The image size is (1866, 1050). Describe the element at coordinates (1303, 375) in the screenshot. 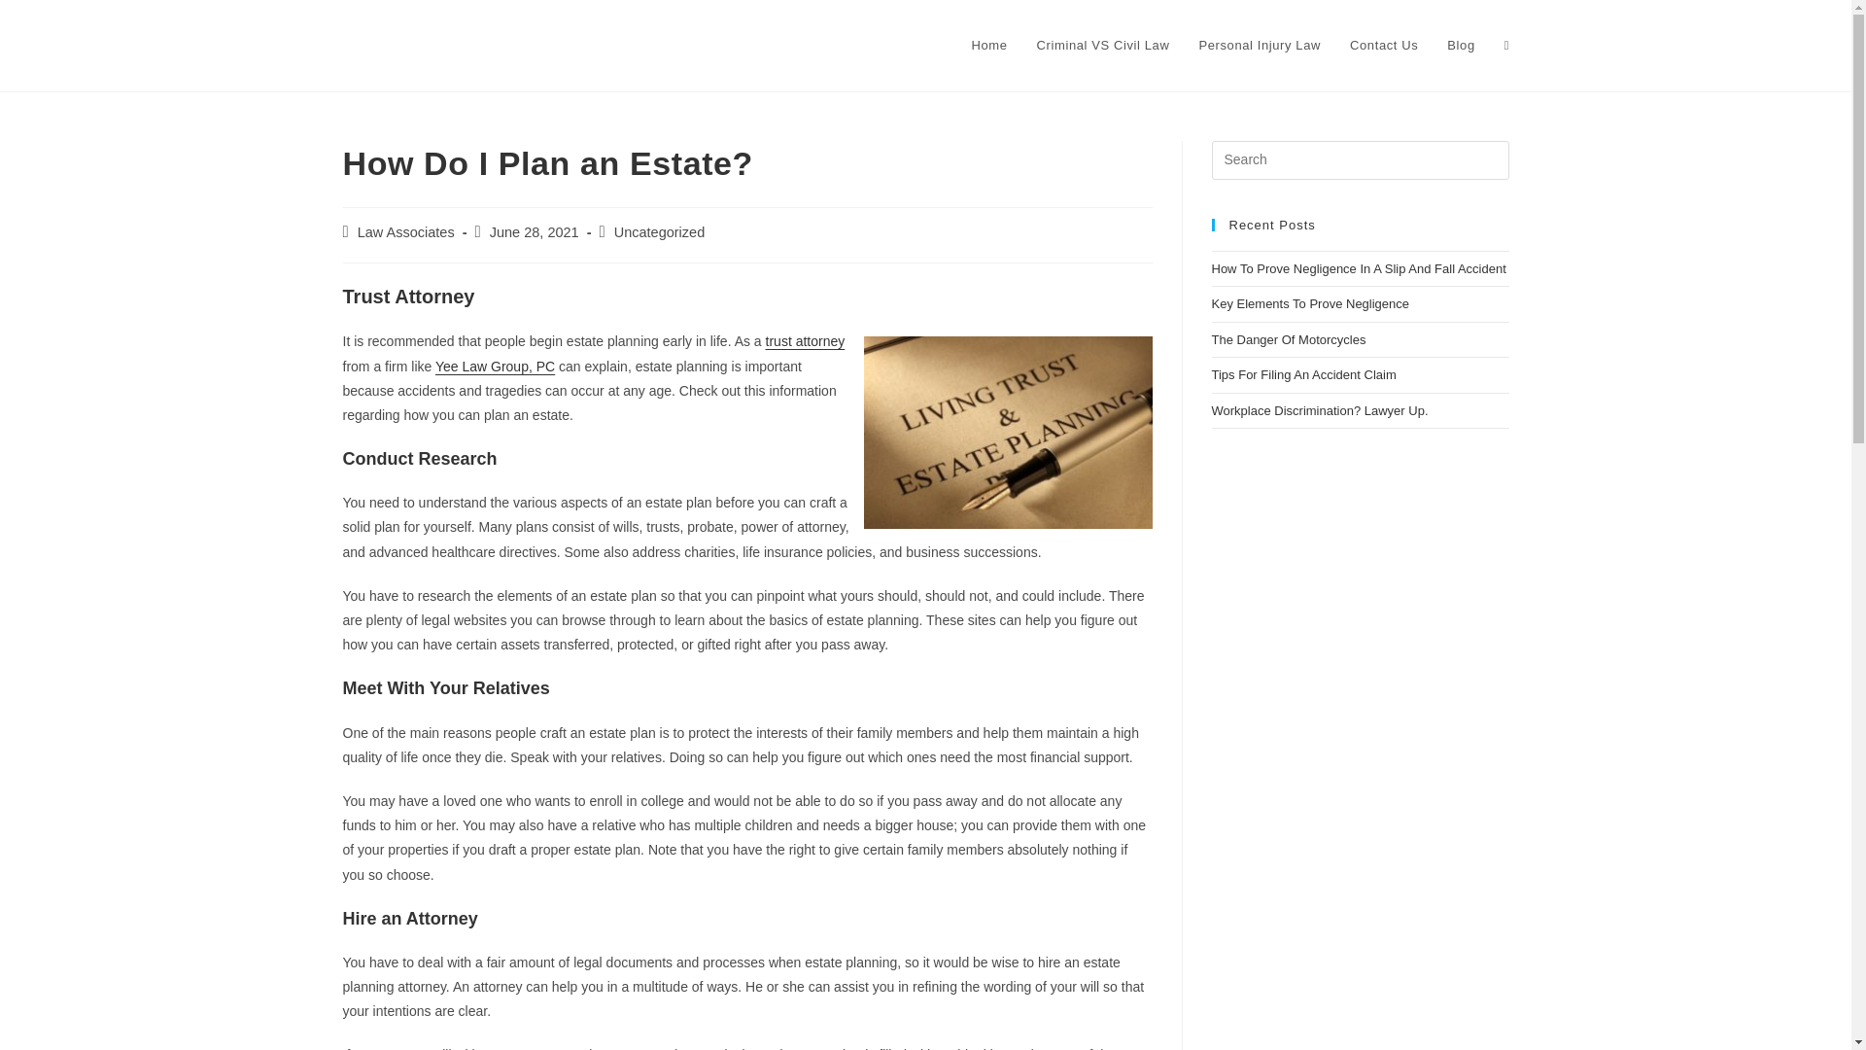

I see `Tips For Filing An Accident Claim` at that location.